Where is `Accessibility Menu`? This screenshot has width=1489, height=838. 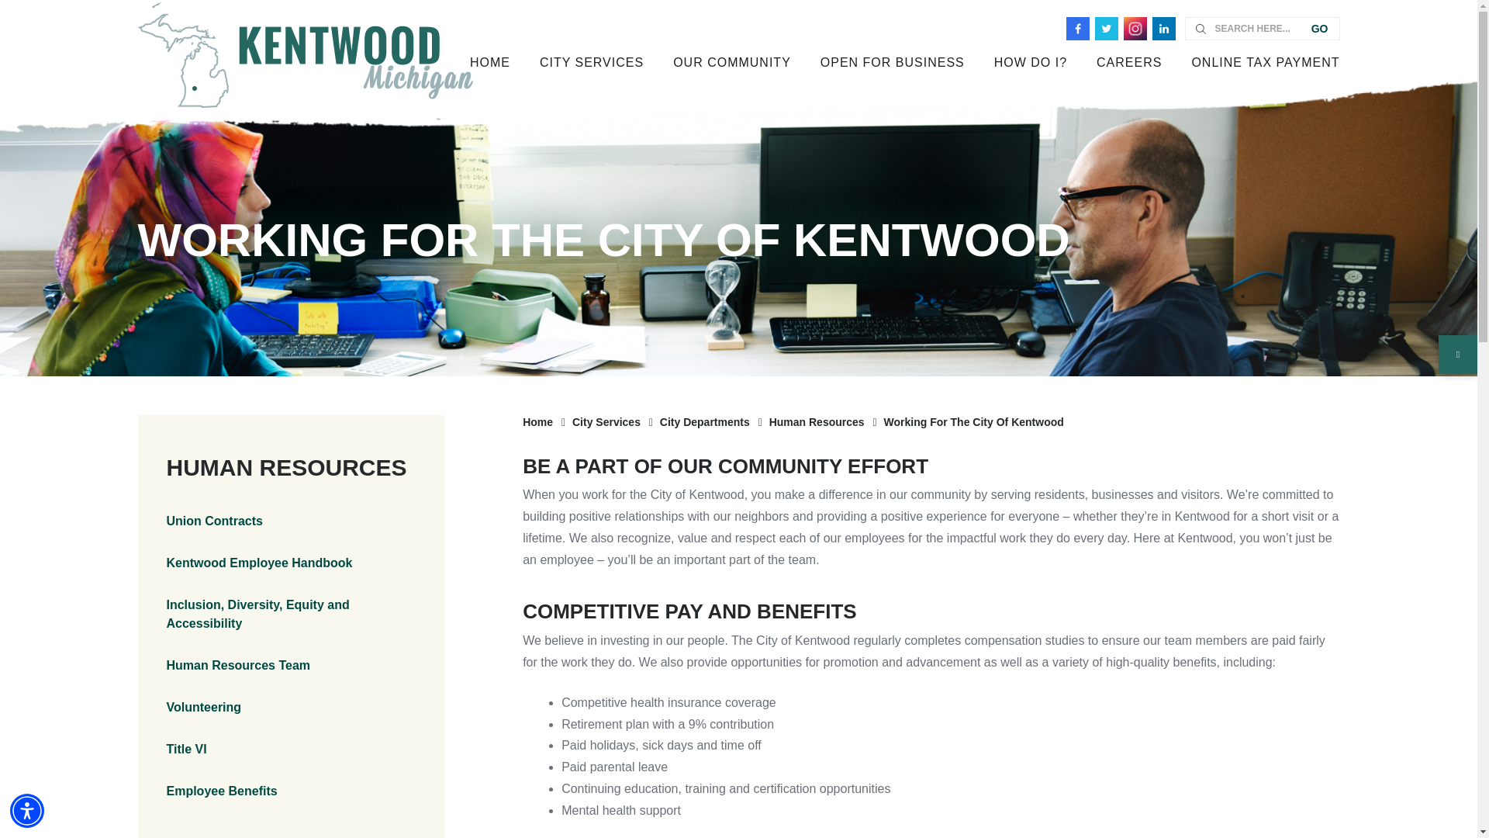
Accessibility Menu is located at coordinates (27, 810).